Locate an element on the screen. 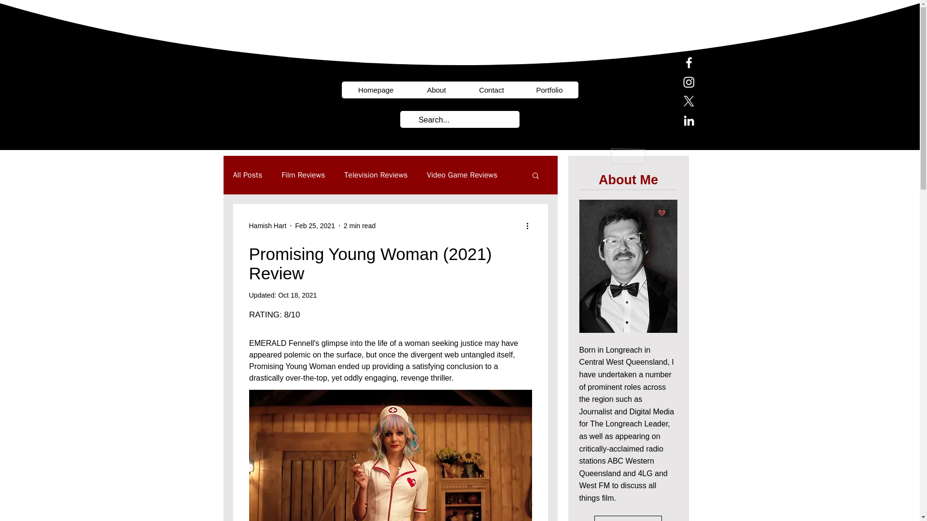 The image size is (927, 521). Read More is located at coordinates (628, 518).